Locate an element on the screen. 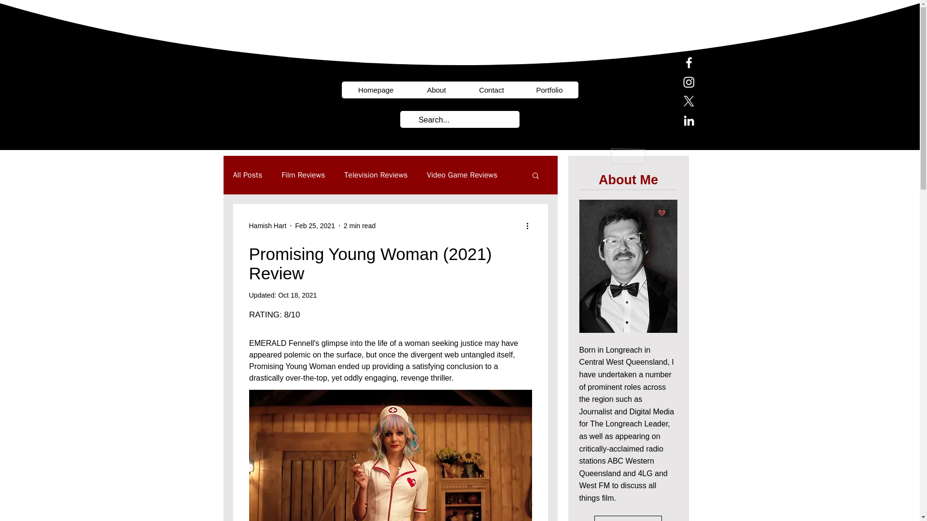 The image size is (927, 521). Read More is located at coordinates (628, 518).